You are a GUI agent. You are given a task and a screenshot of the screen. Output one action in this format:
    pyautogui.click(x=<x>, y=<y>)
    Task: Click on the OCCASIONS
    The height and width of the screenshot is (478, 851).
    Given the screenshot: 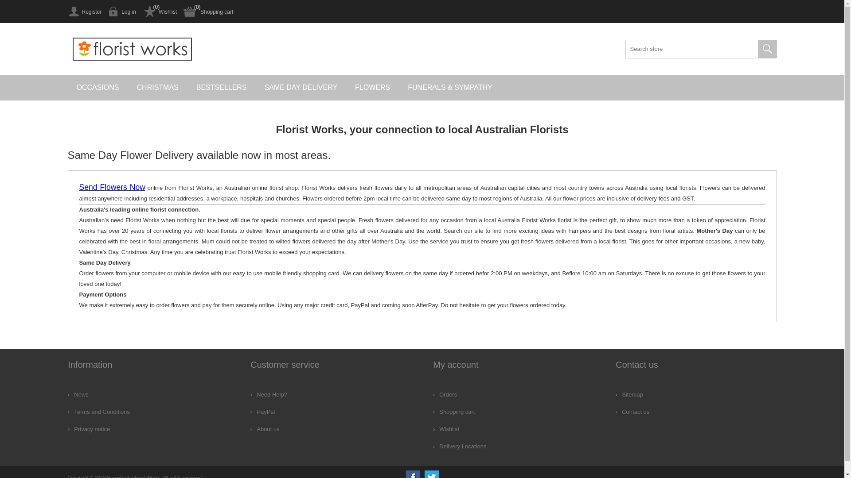 What is the action you would take?
    pyautogui.click(x=98, y=88)
    